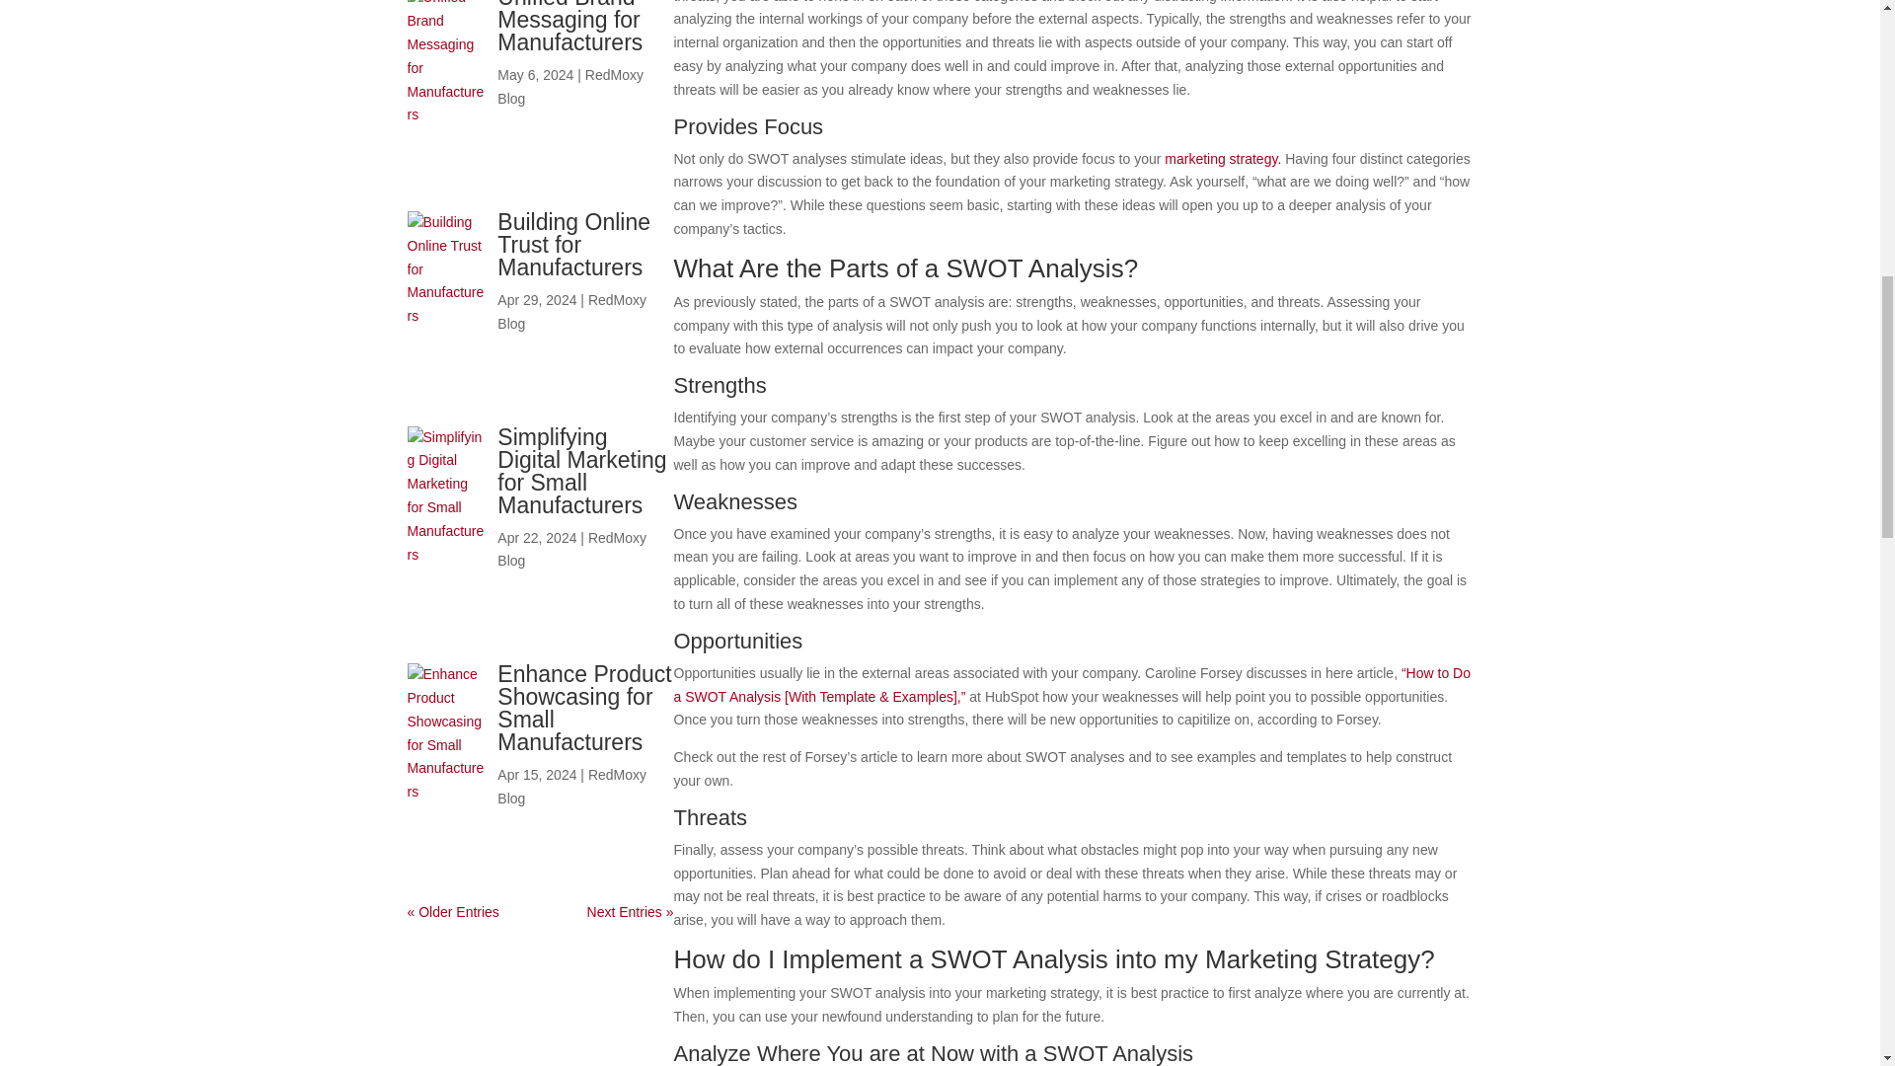 Image resolution: width=1895 pixels, height=1066 pixels. Describe the element at coordinates (568, 28) in the screenshot. I see `Unified Brand Messaging for Manufacturers` at that location.